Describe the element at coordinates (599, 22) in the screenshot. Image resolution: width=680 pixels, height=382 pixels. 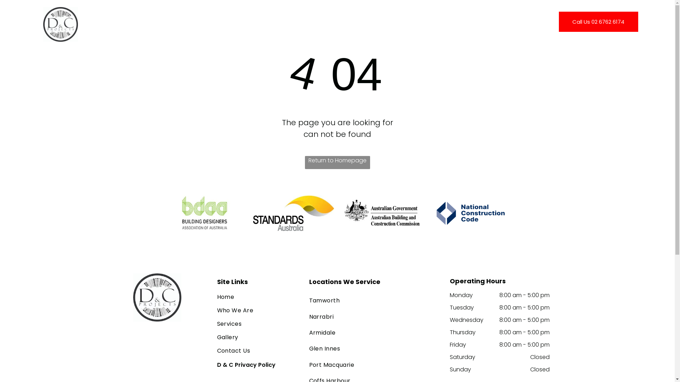
I see `Call Us 02 6762 6174` at that location.